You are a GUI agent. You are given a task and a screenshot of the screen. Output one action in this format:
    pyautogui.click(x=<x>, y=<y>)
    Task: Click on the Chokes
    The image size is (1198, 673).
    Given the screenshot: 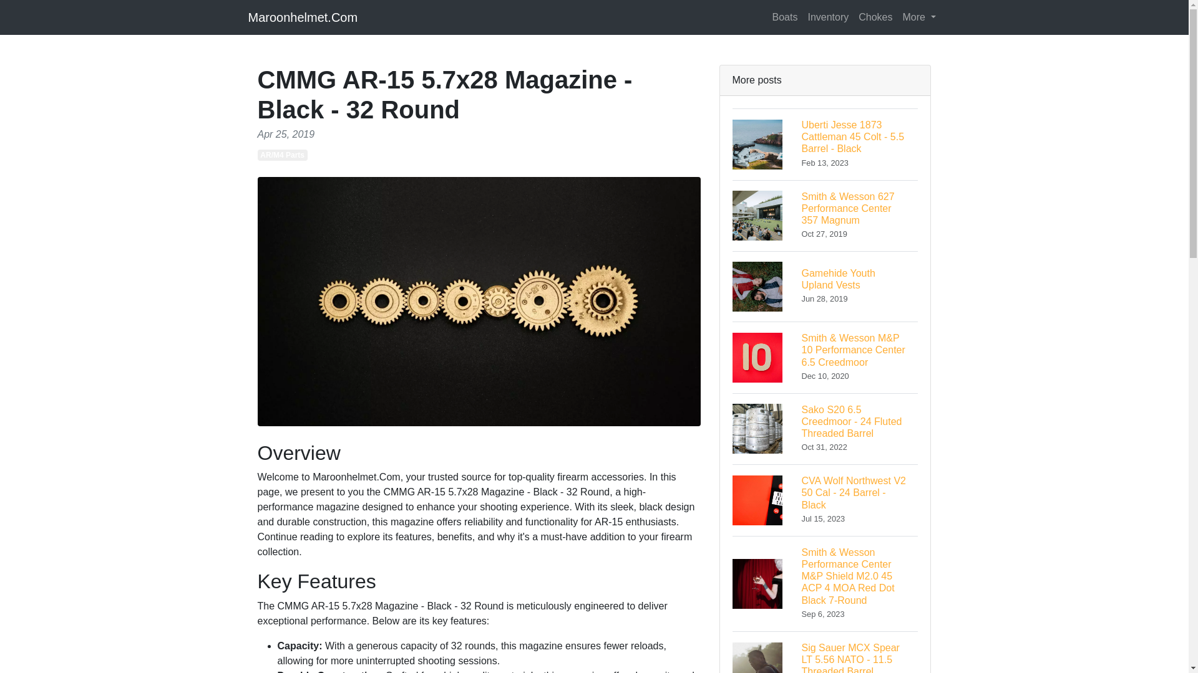 What is the action you would take?
    pyautogui.click(x=875, y=17)
    